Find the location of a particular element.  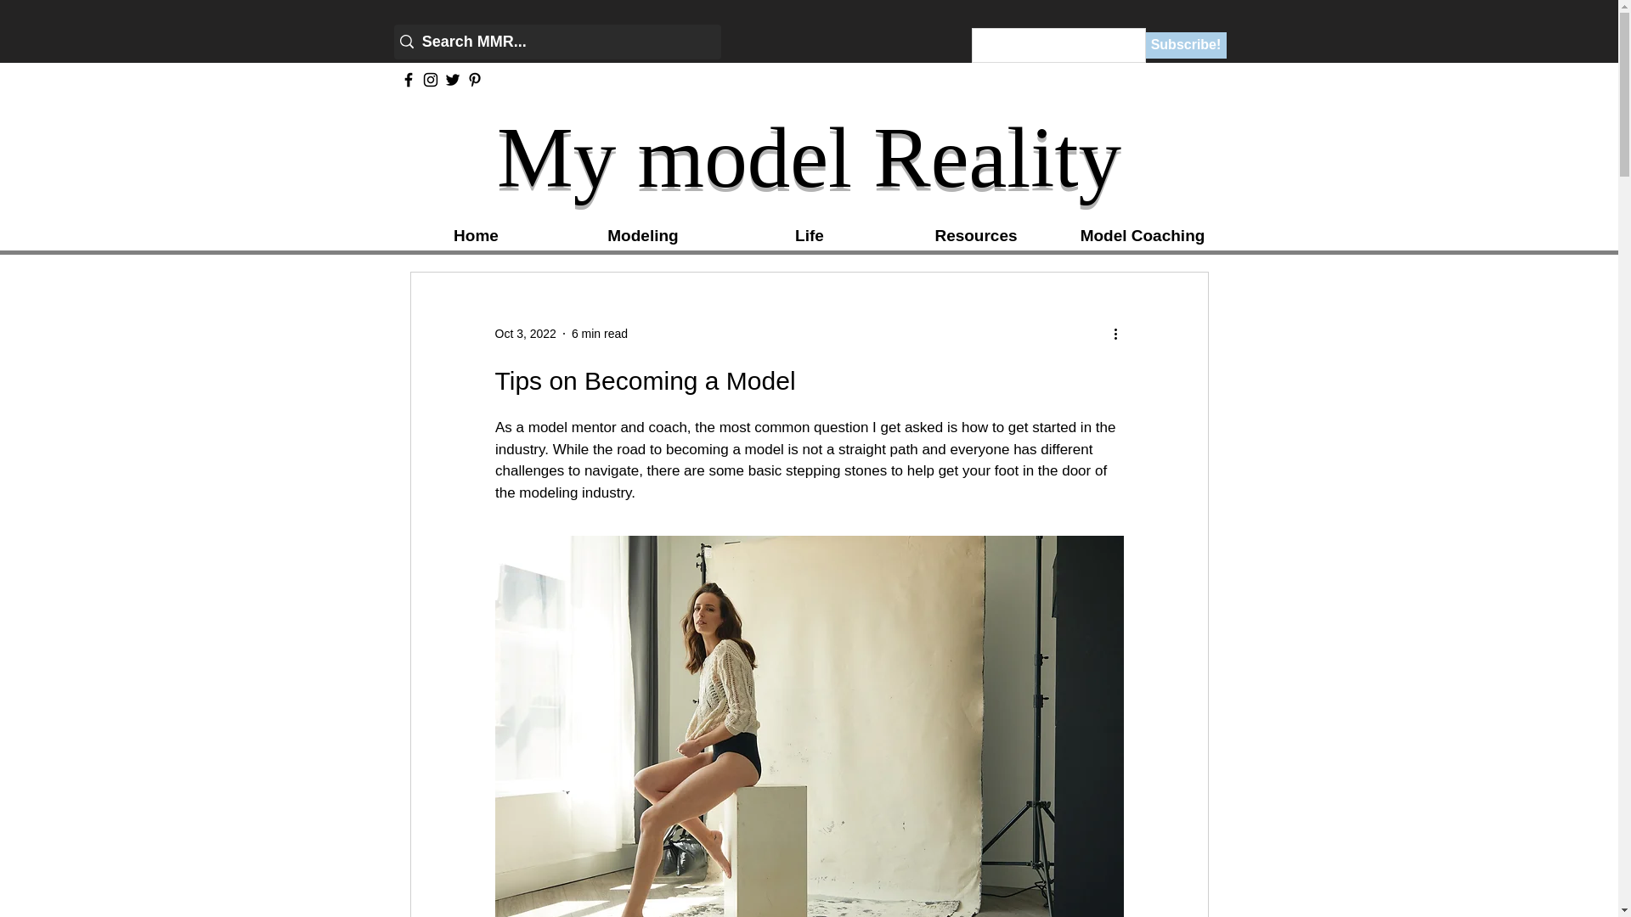

Oct 3, 2022 is located at coordinates (525, 333).